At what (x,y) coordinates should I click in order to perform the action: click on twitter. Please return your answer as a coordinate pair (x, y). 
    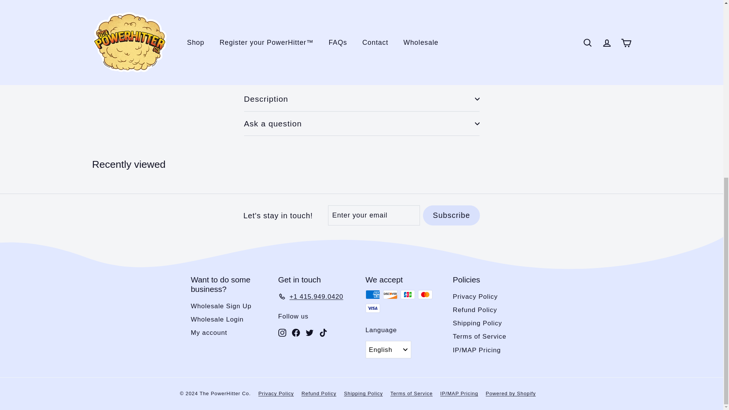
    Looking at the image, I should click on (309, 333).